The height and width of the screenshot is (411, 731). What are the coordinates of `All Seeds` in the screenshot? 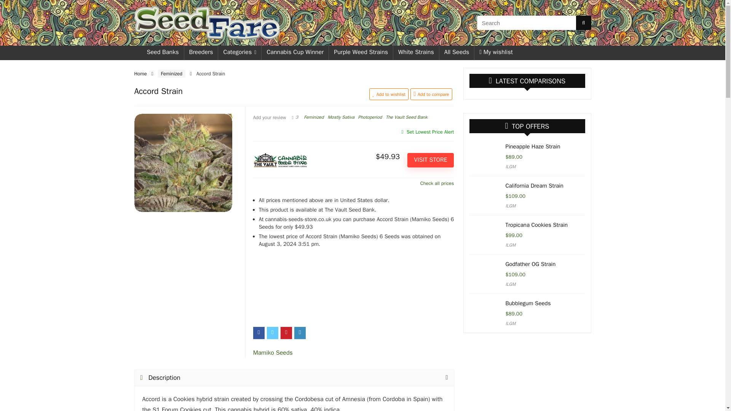 It's located at (457, 53).